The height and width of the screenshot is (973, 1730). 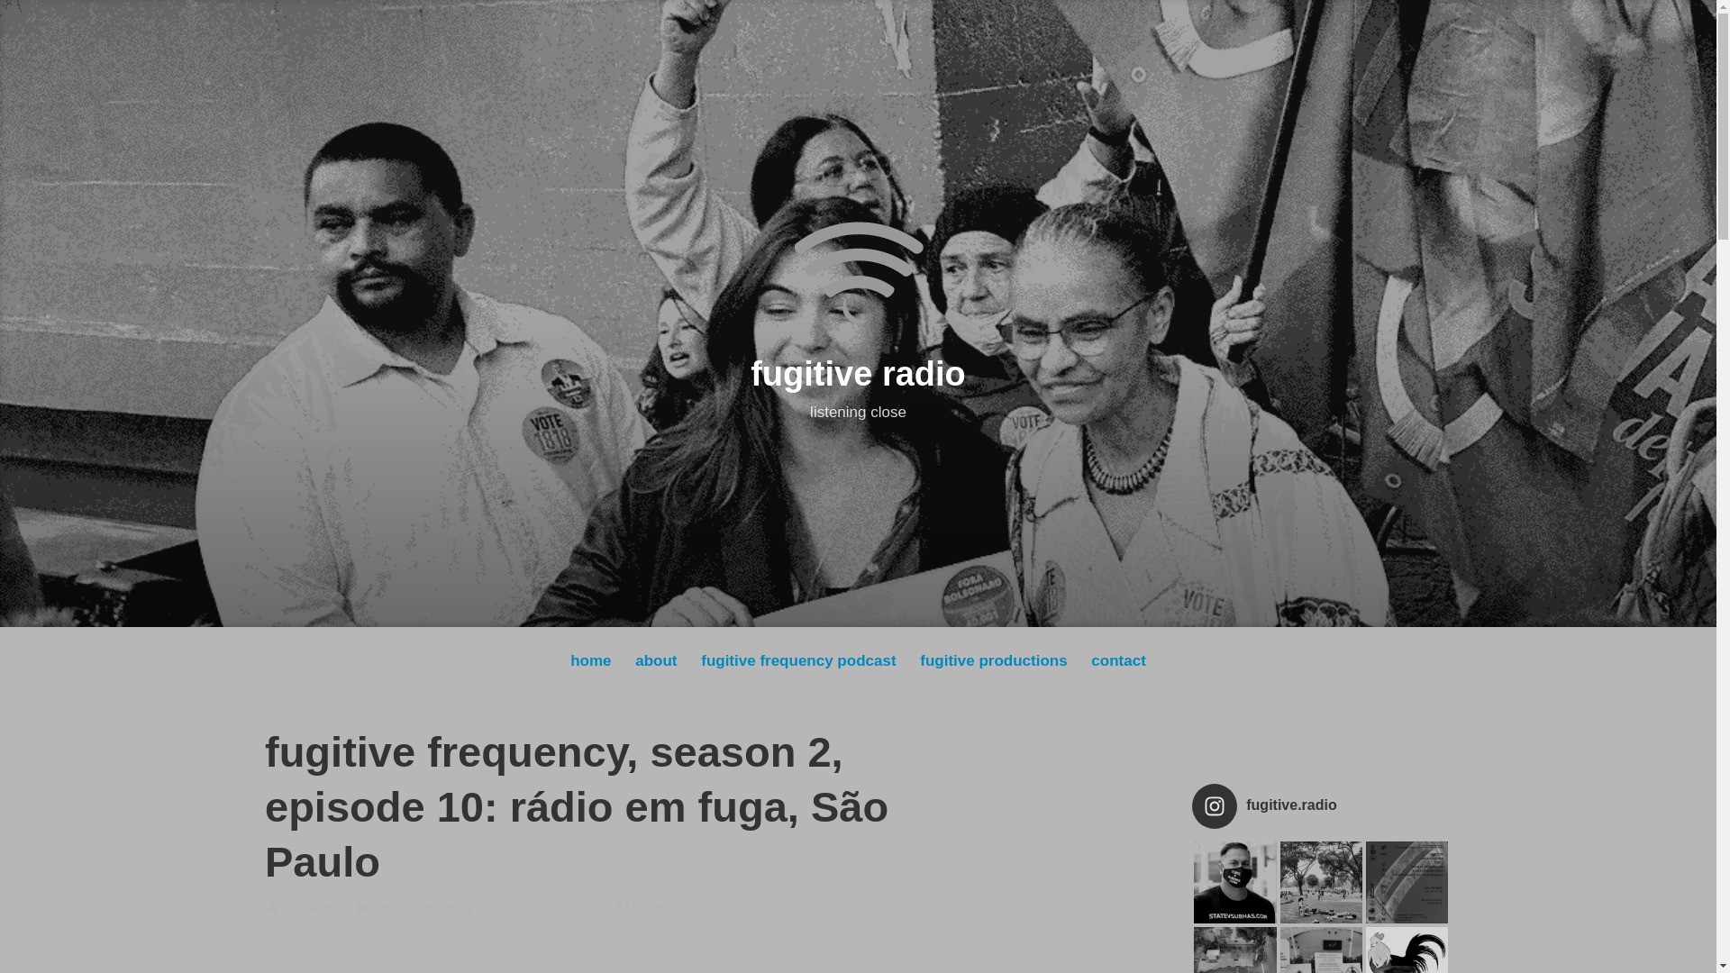 I want to click on Posts by Sumugan, so click(x=310, y=907).